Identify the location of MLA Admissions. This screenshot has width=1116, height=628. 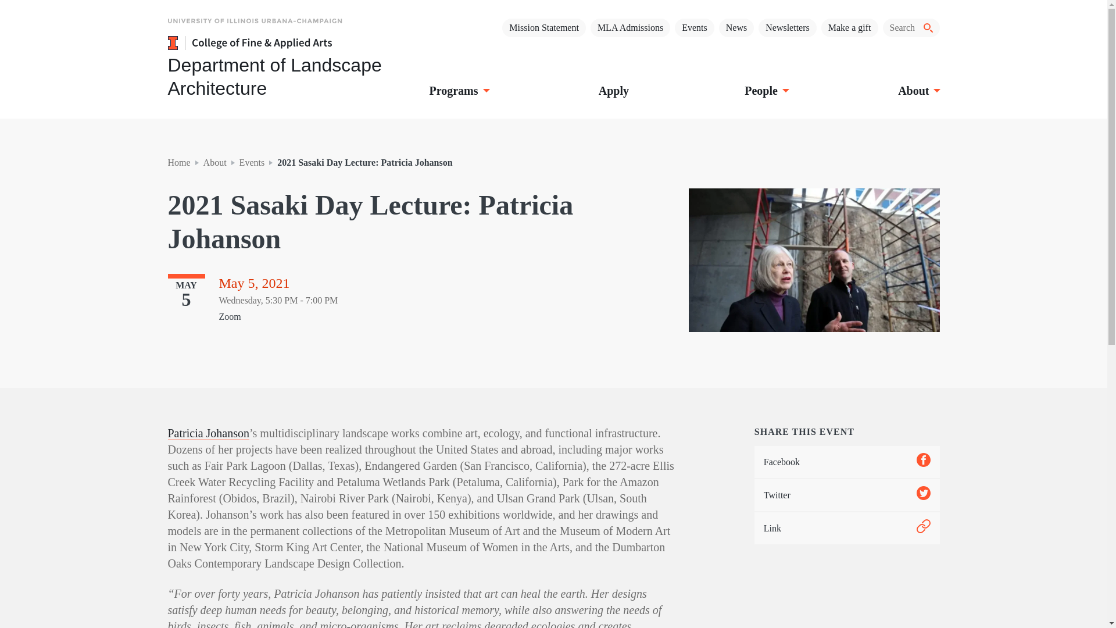
(630, 28).